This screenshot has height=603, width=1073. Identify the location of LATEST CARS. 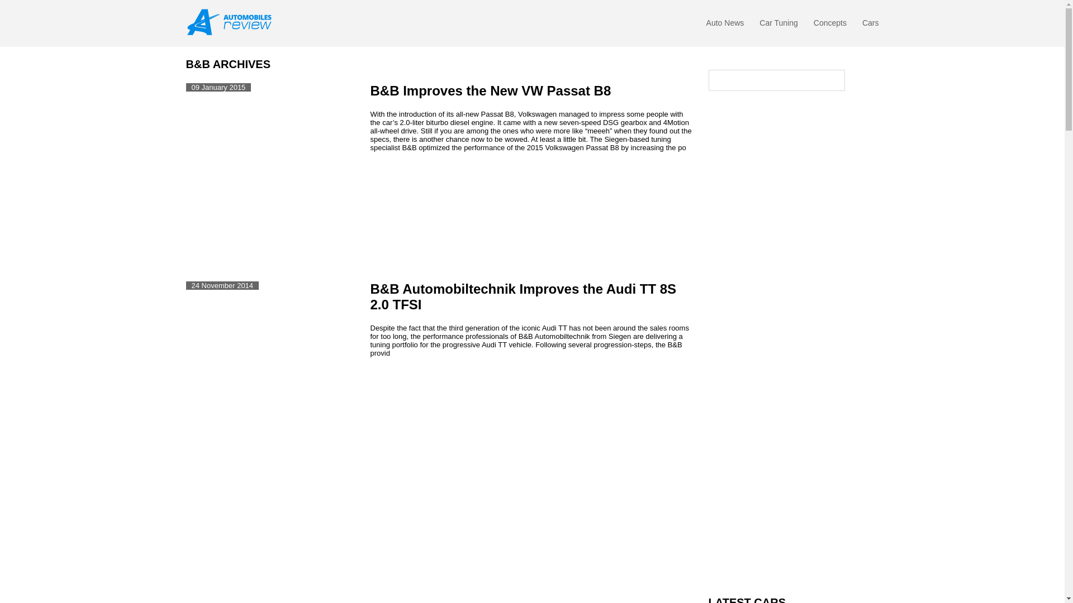
(794, 600).